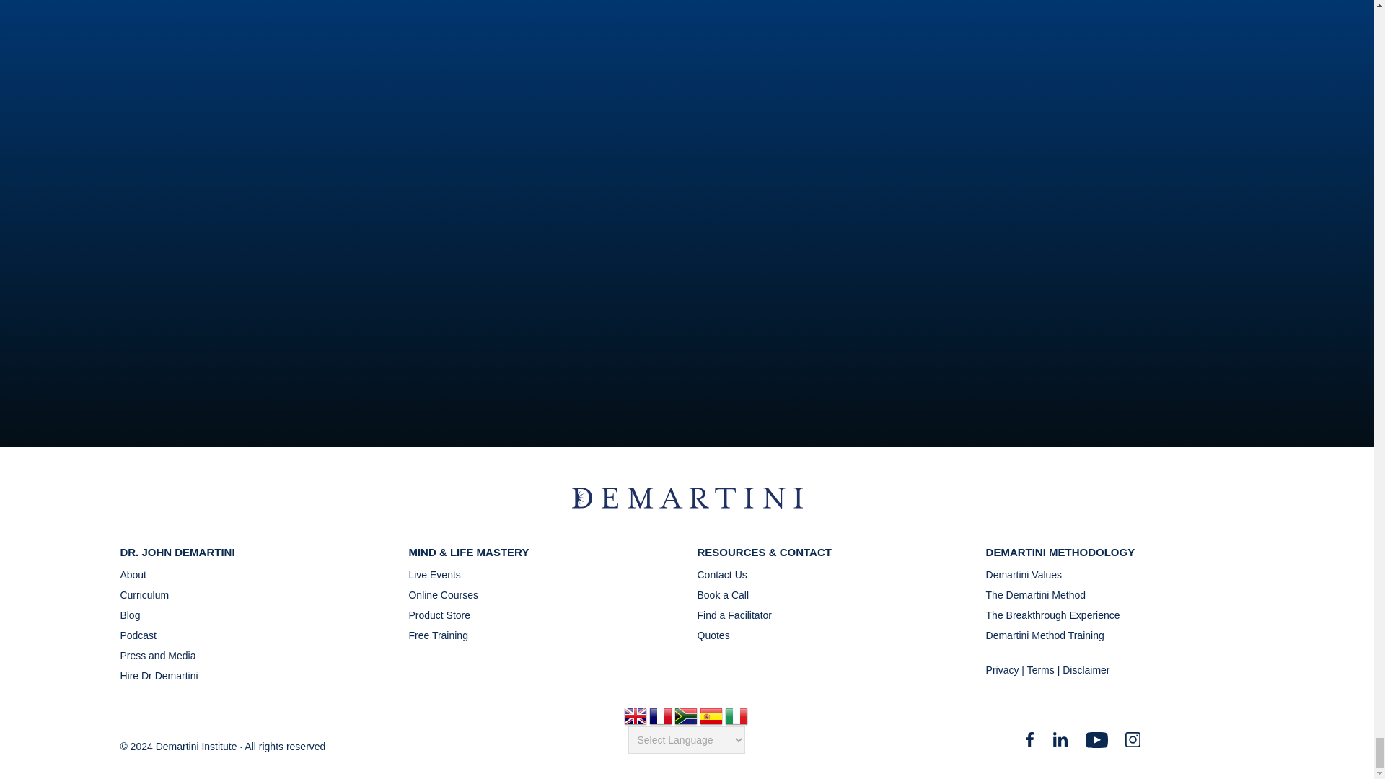 This screenshot has height=779, width=1385. I want to click on Live Events, so click(443, 577).